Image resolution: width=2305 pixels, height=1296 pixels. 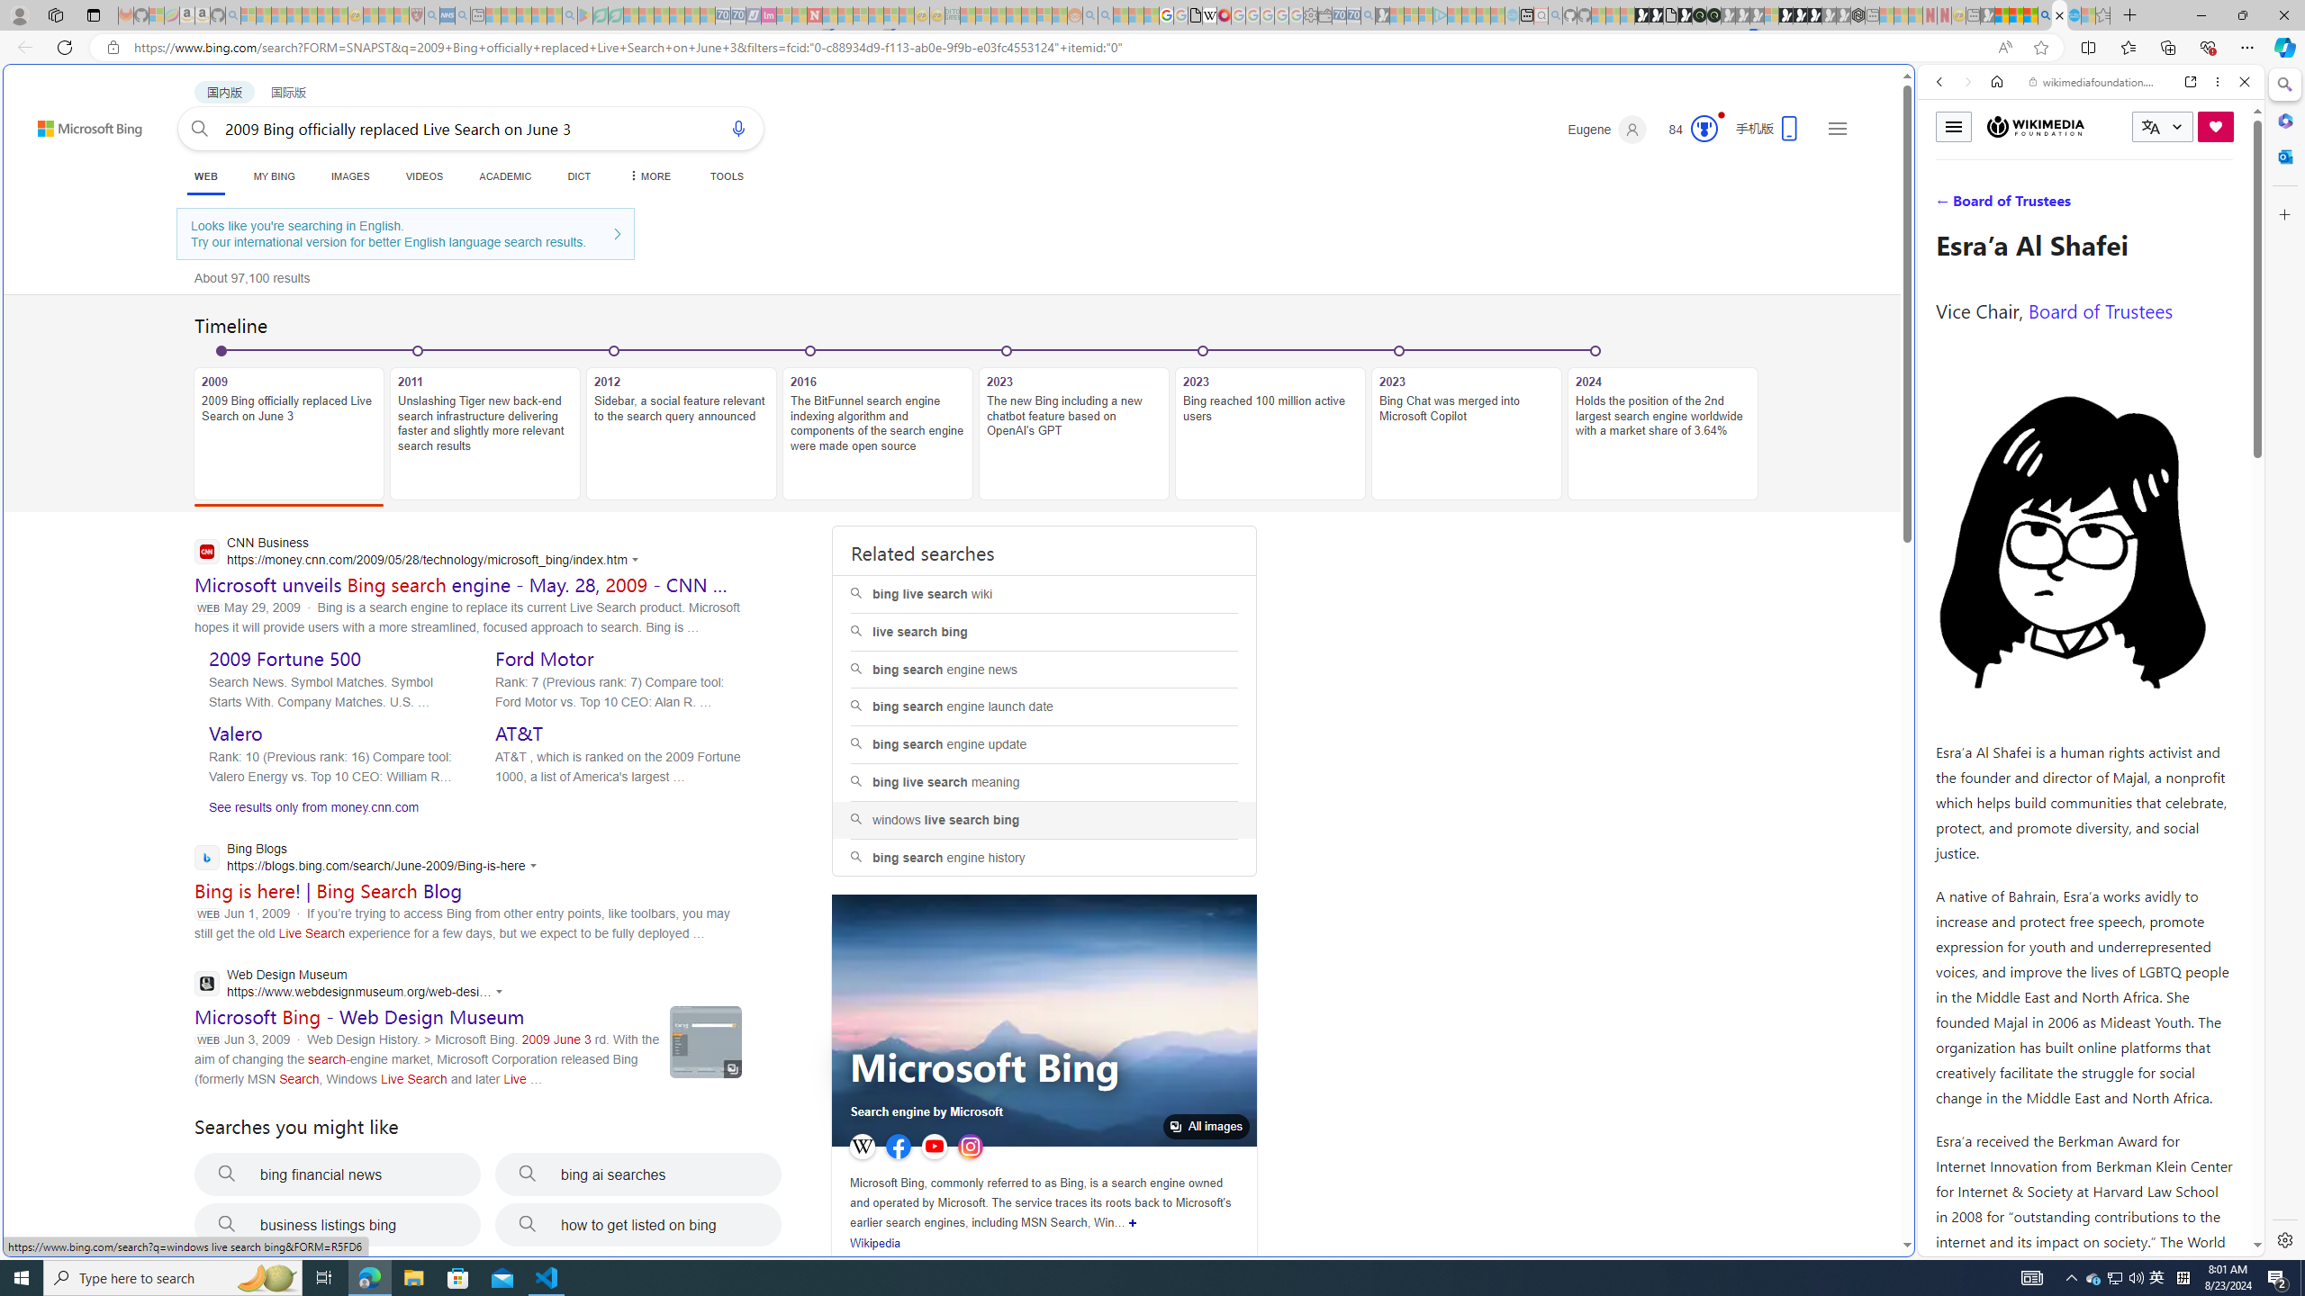 I want to click on Search button, so click(x=200, y=128).